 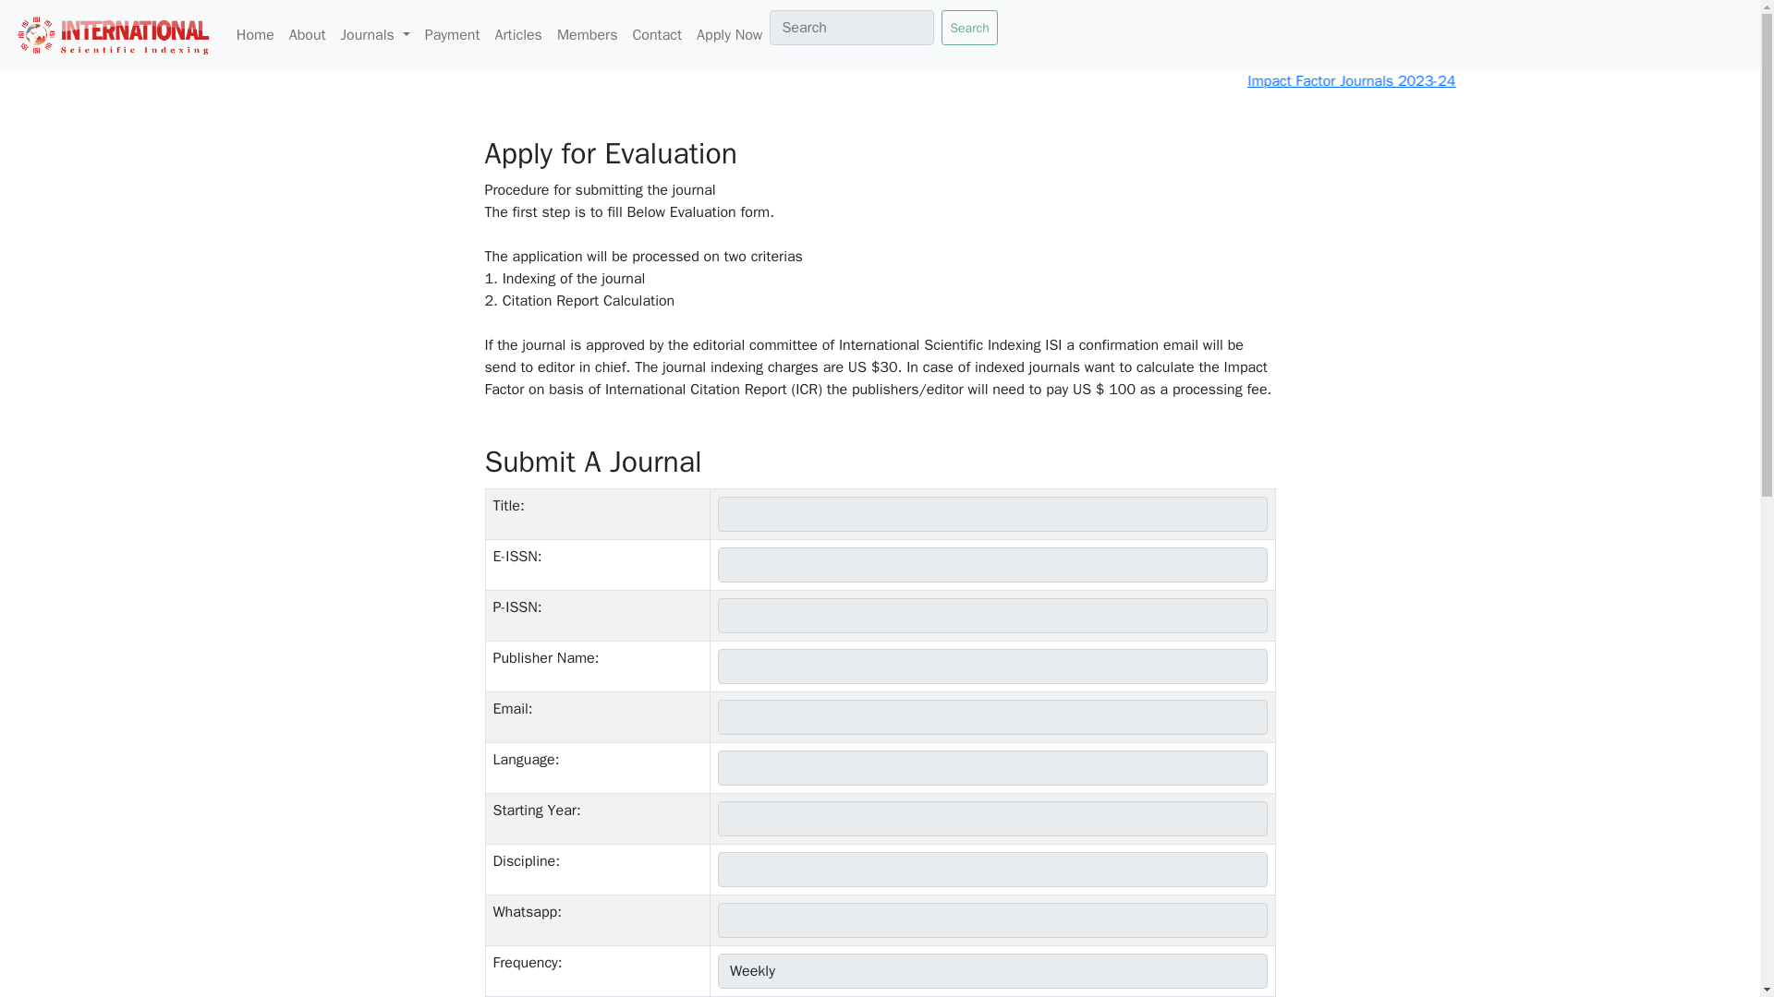 What do you see at coordinates (704, 950) in the screenshot?
I see `Advertisement` at bounding box center [704, 950].